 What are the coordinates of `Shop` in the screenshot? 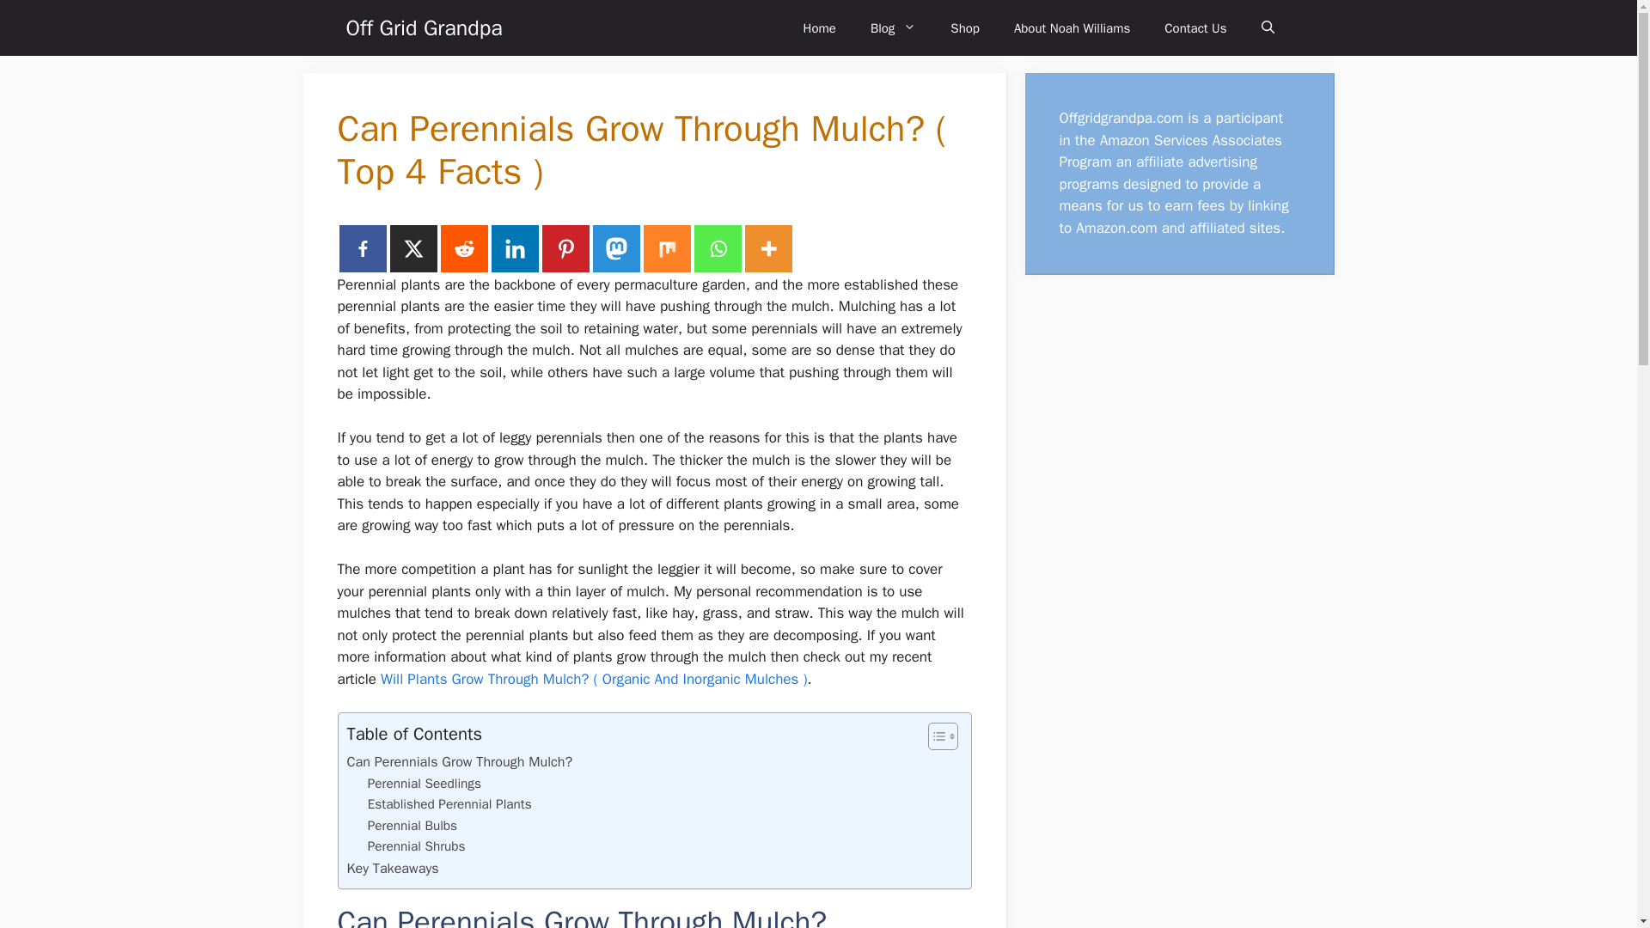 It's located at (964, 27).